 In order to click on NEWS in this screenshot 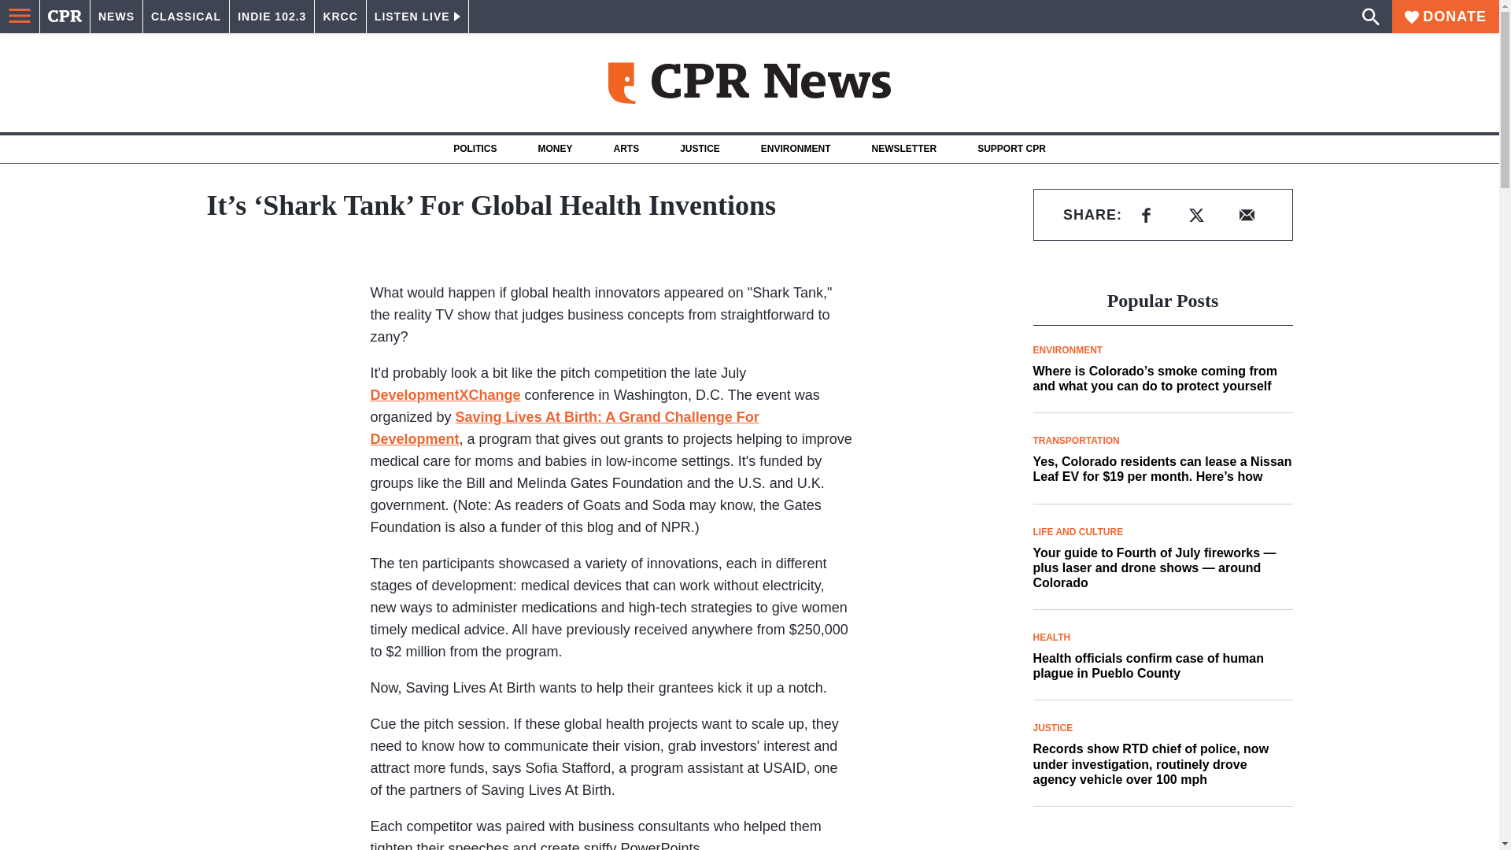, I will do `click(116, 17)`.